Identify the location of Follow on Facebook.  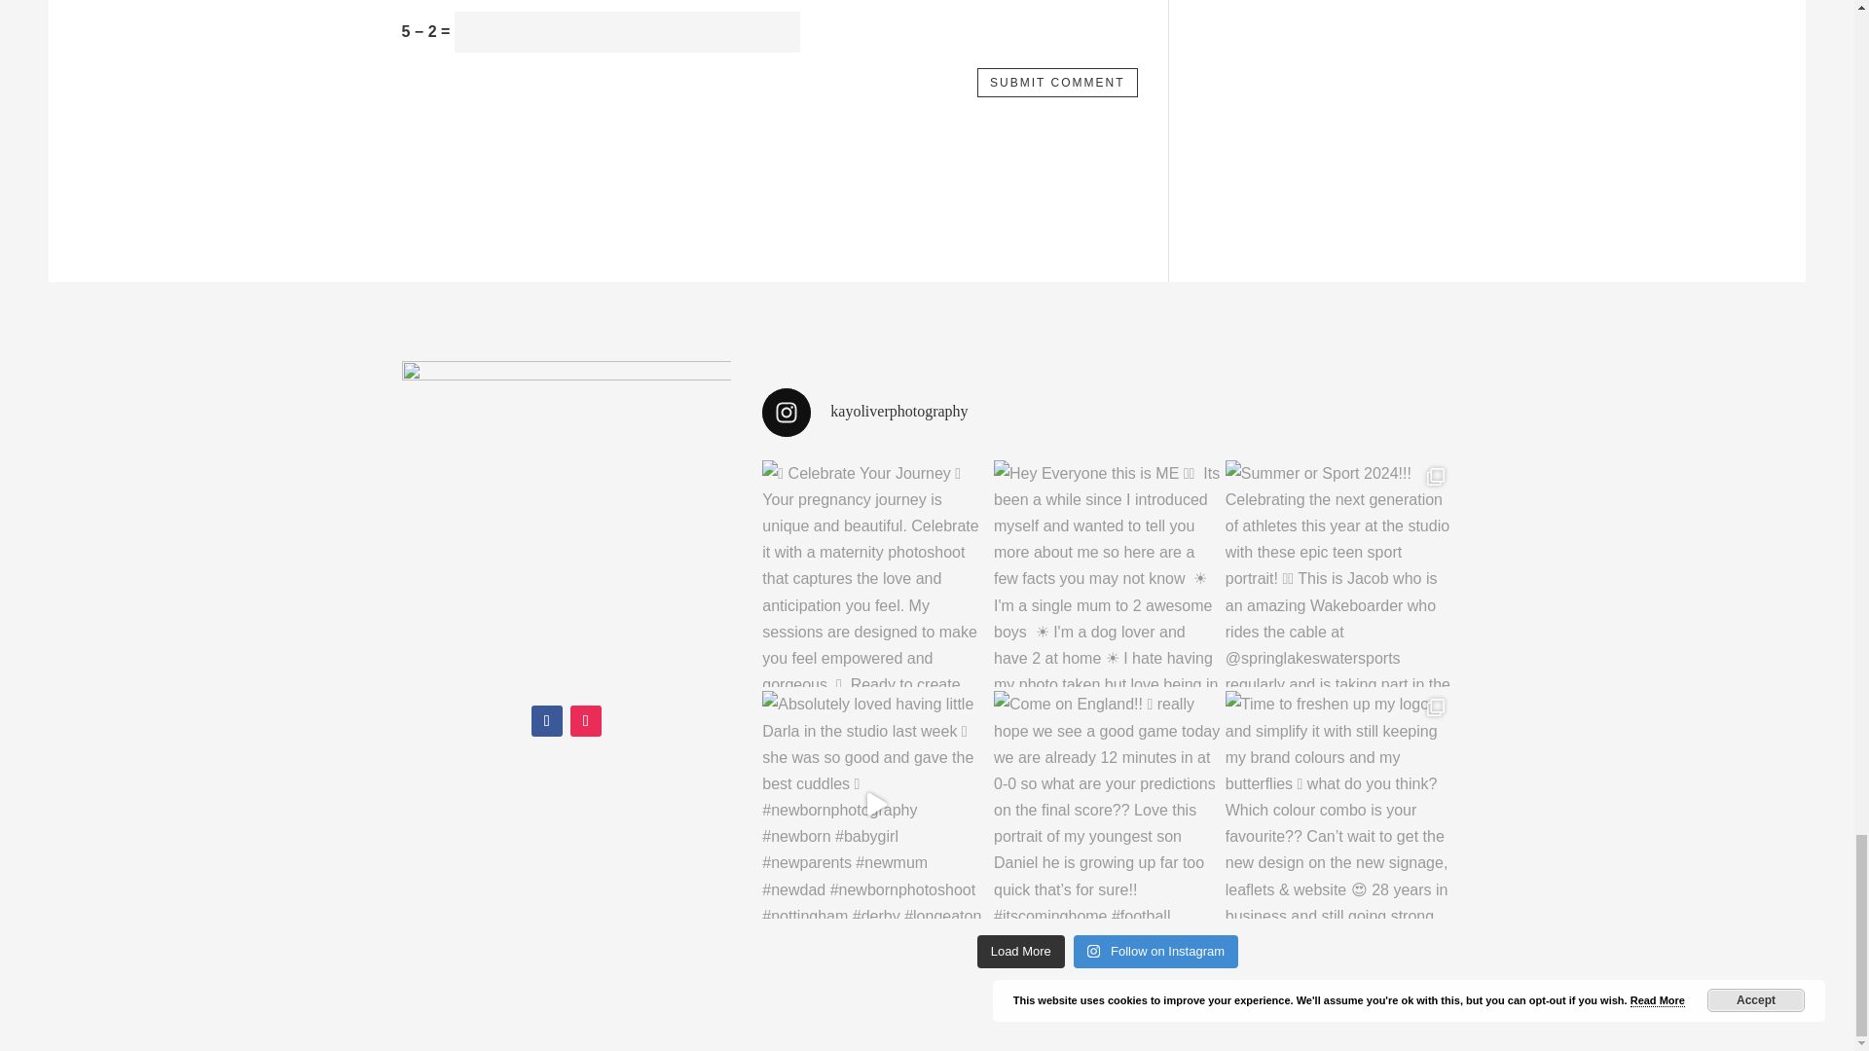
(546, 720).